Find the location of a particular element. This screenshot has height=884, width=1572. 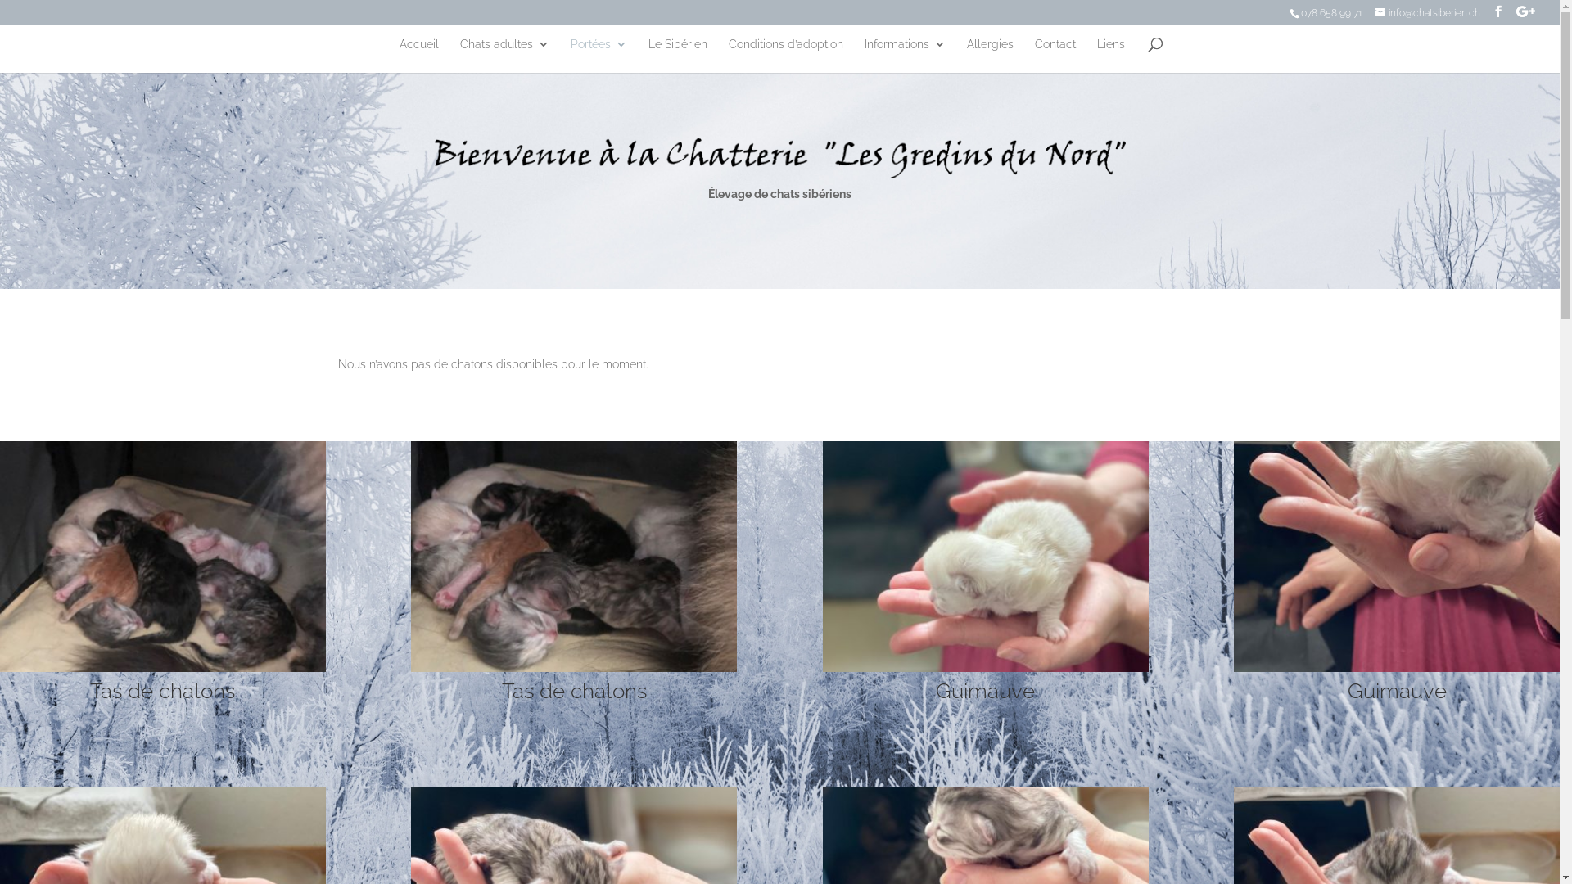

Liens is located at coordinates (1111, 56).